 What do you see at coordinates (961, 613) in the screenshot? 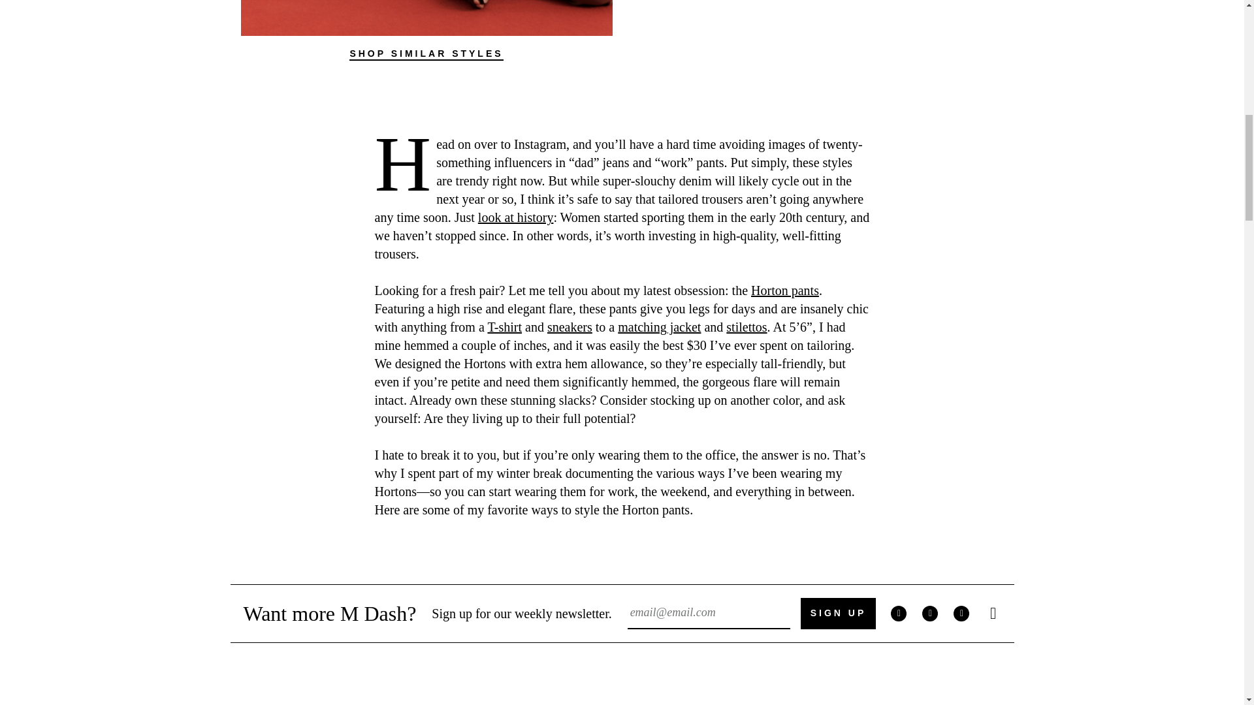
I see `Share on LinkedIn` at bounding box center [961, 613].